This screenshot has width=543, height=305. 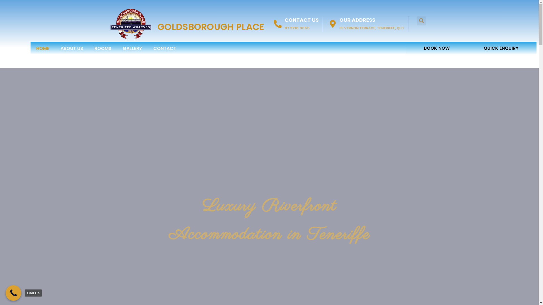 I want to click on ROOMS, so click(x=103, y=48).